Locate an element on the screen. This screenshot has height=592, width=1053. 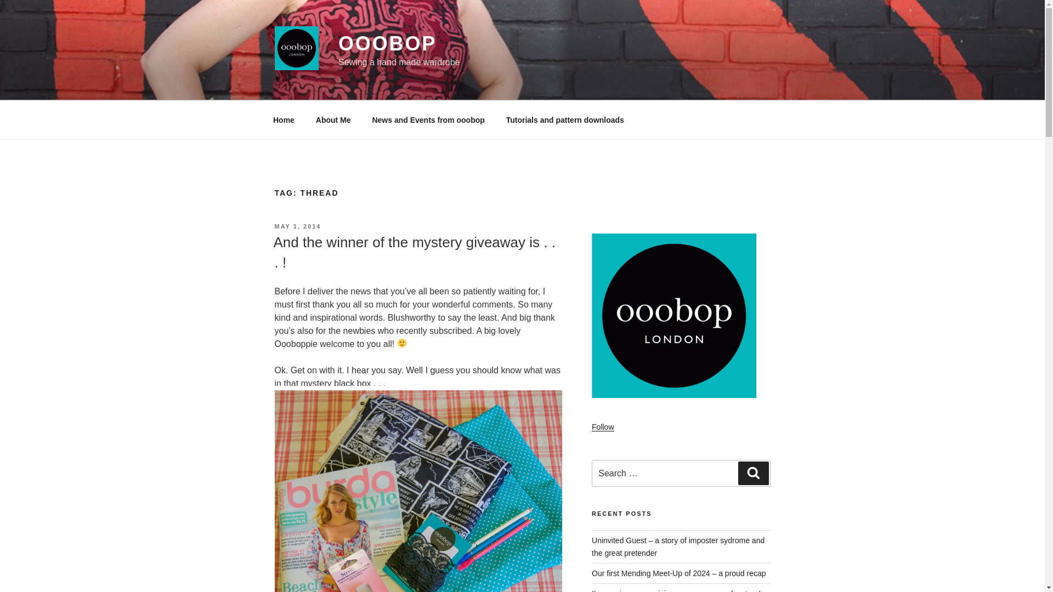
Tutorials and pattern downloads is located at coordinates (565, 119).